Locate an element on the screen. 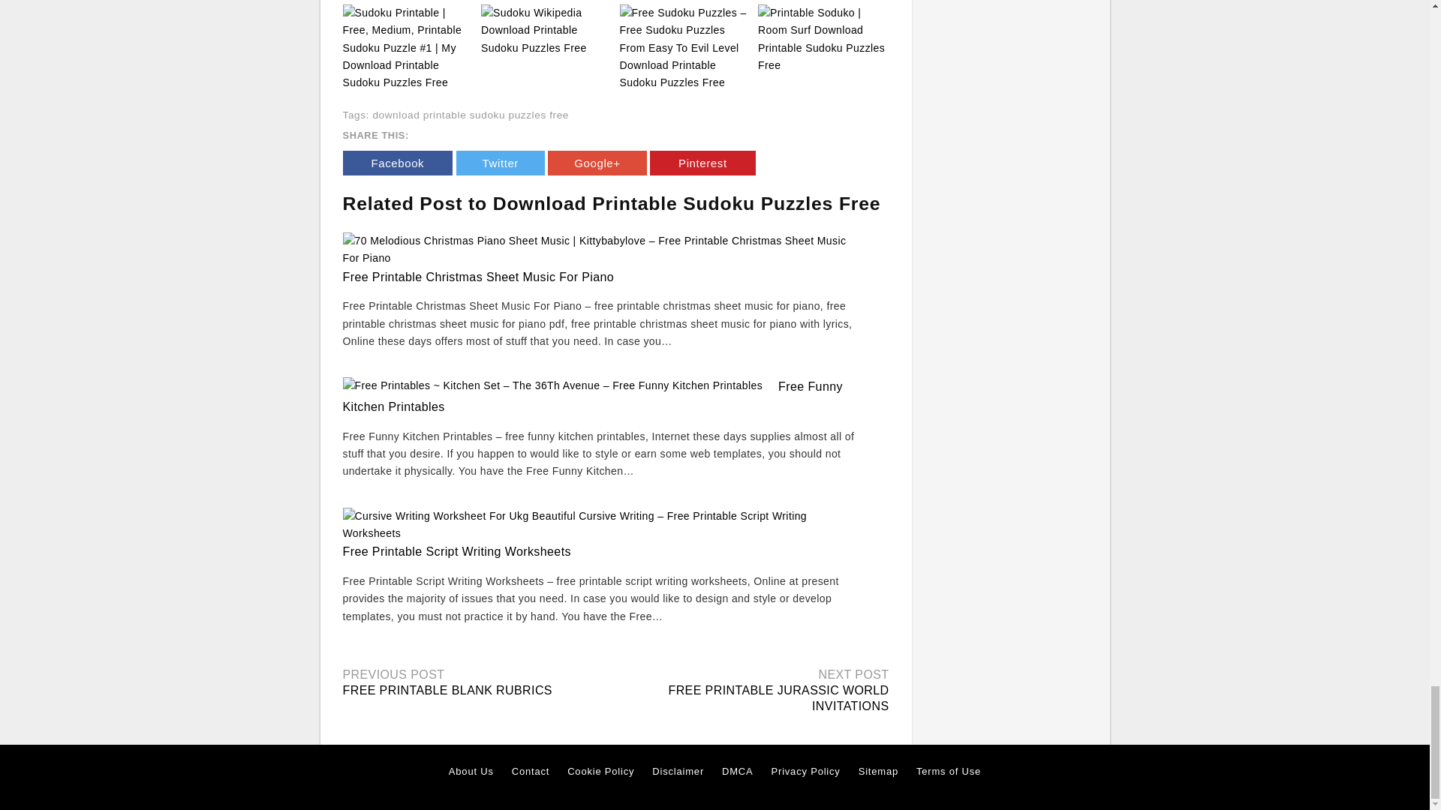 This screenshot has width=1441, height=810. Free Printable Christmas Sheet Music For Piano is located at coordinates (477, 277).